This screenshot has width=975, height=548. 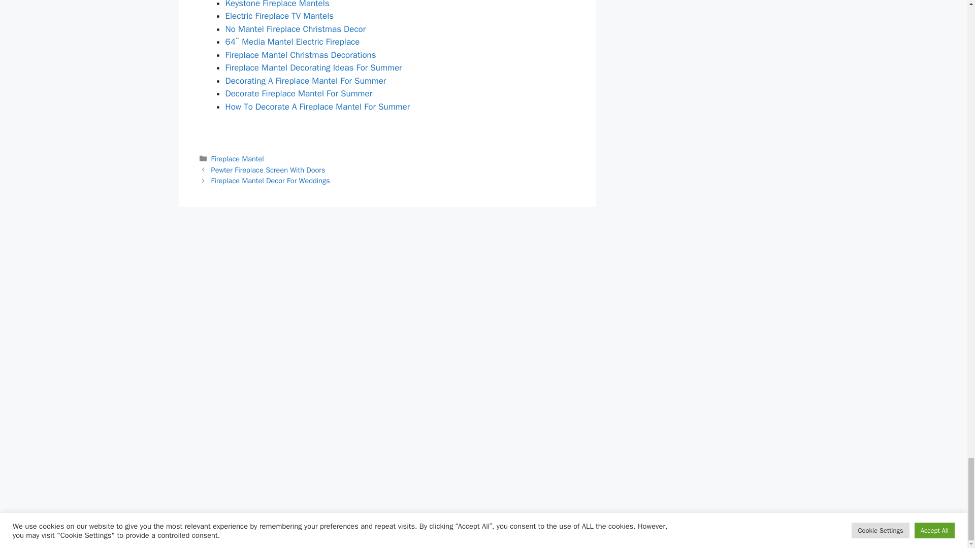 What do you see at coordinates (268, 170) in the screenshot?
I see `Pewter Fireplace Screen With Doors` at bounding box center [268, 170].